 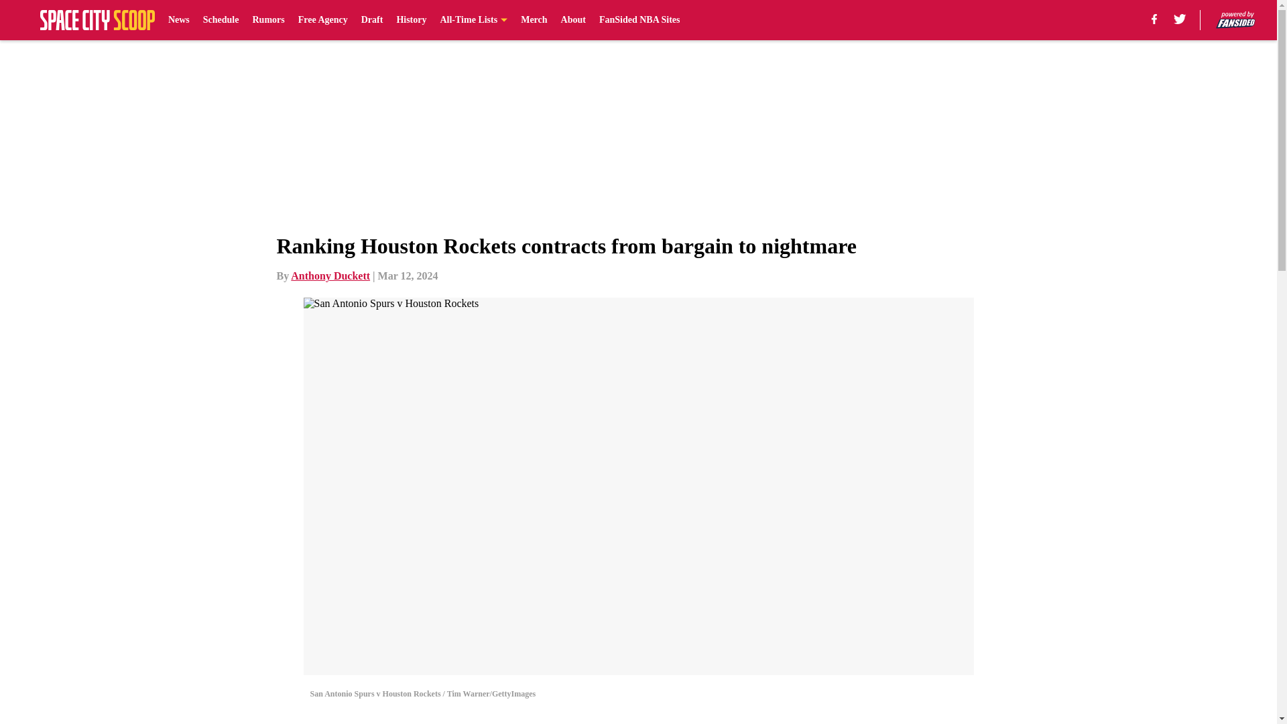 I want to click on News, so click(x=178, y=20).